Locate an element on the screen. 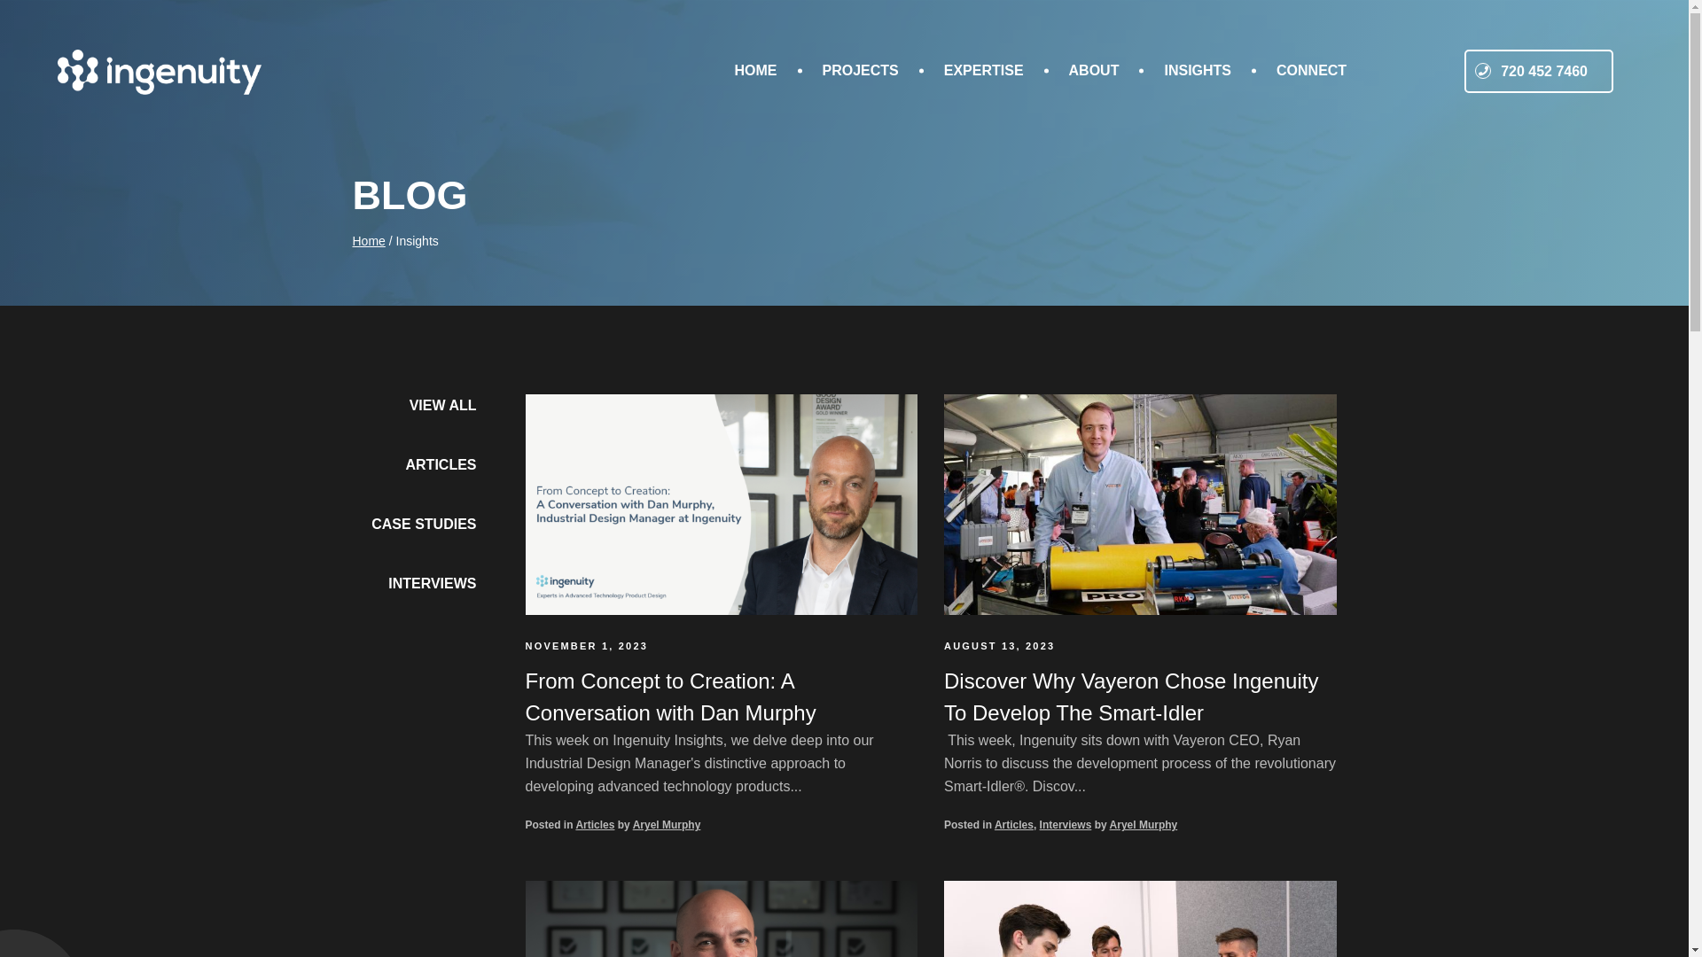 The height and width of the screenshot is (957, 1702). Interviews is located at coordinates (1066, 825).